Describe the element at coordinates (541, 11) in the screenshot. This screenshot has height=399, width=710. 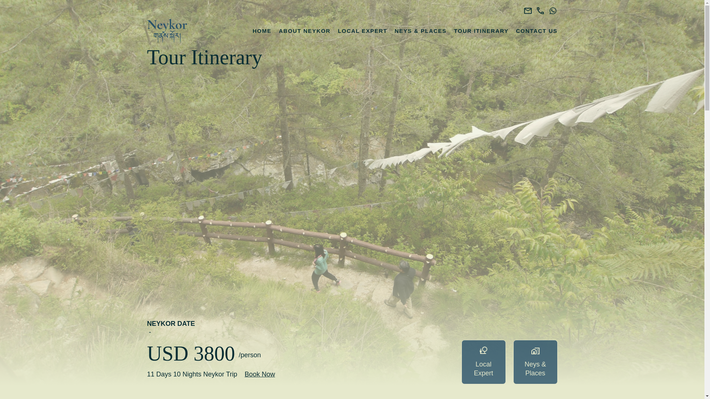
I see `Call Us` at that location.